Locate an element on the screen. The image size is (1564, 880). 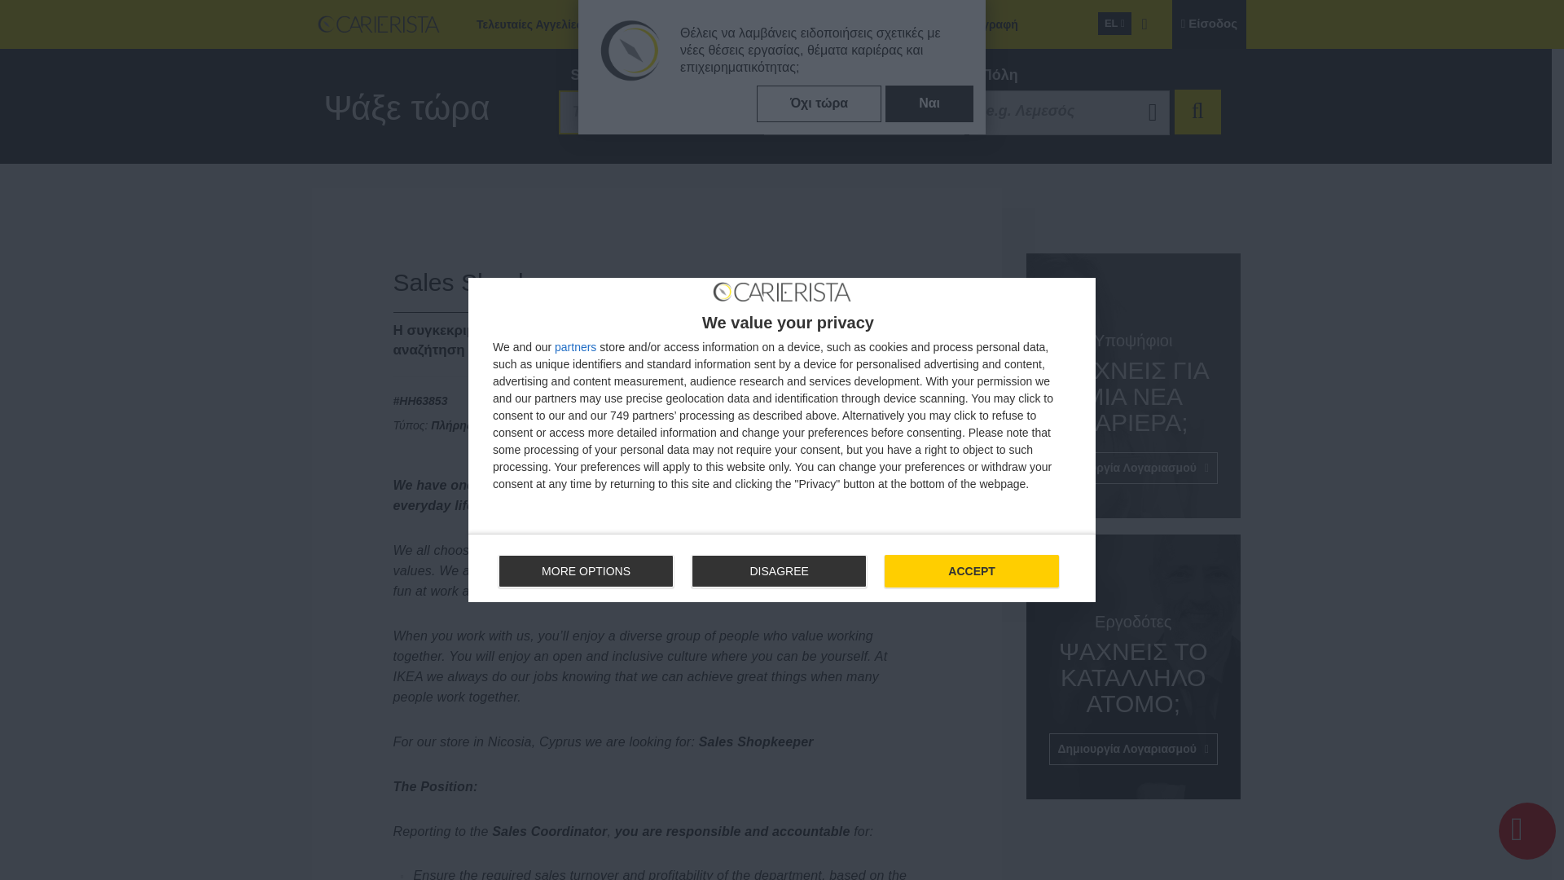
e.g. Forex is located at coordinates (864, 112).